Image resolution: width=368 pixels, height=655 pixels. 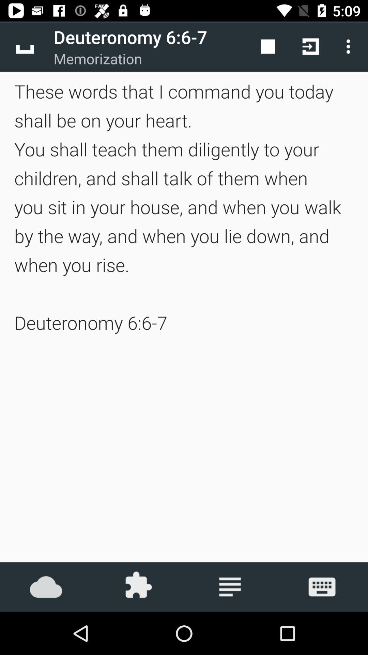 What do you see at coordinates (25, 46) in the screenshot?
I see `select the app next to deuteronomy 6 6 app` at bounding box center [25, 46].